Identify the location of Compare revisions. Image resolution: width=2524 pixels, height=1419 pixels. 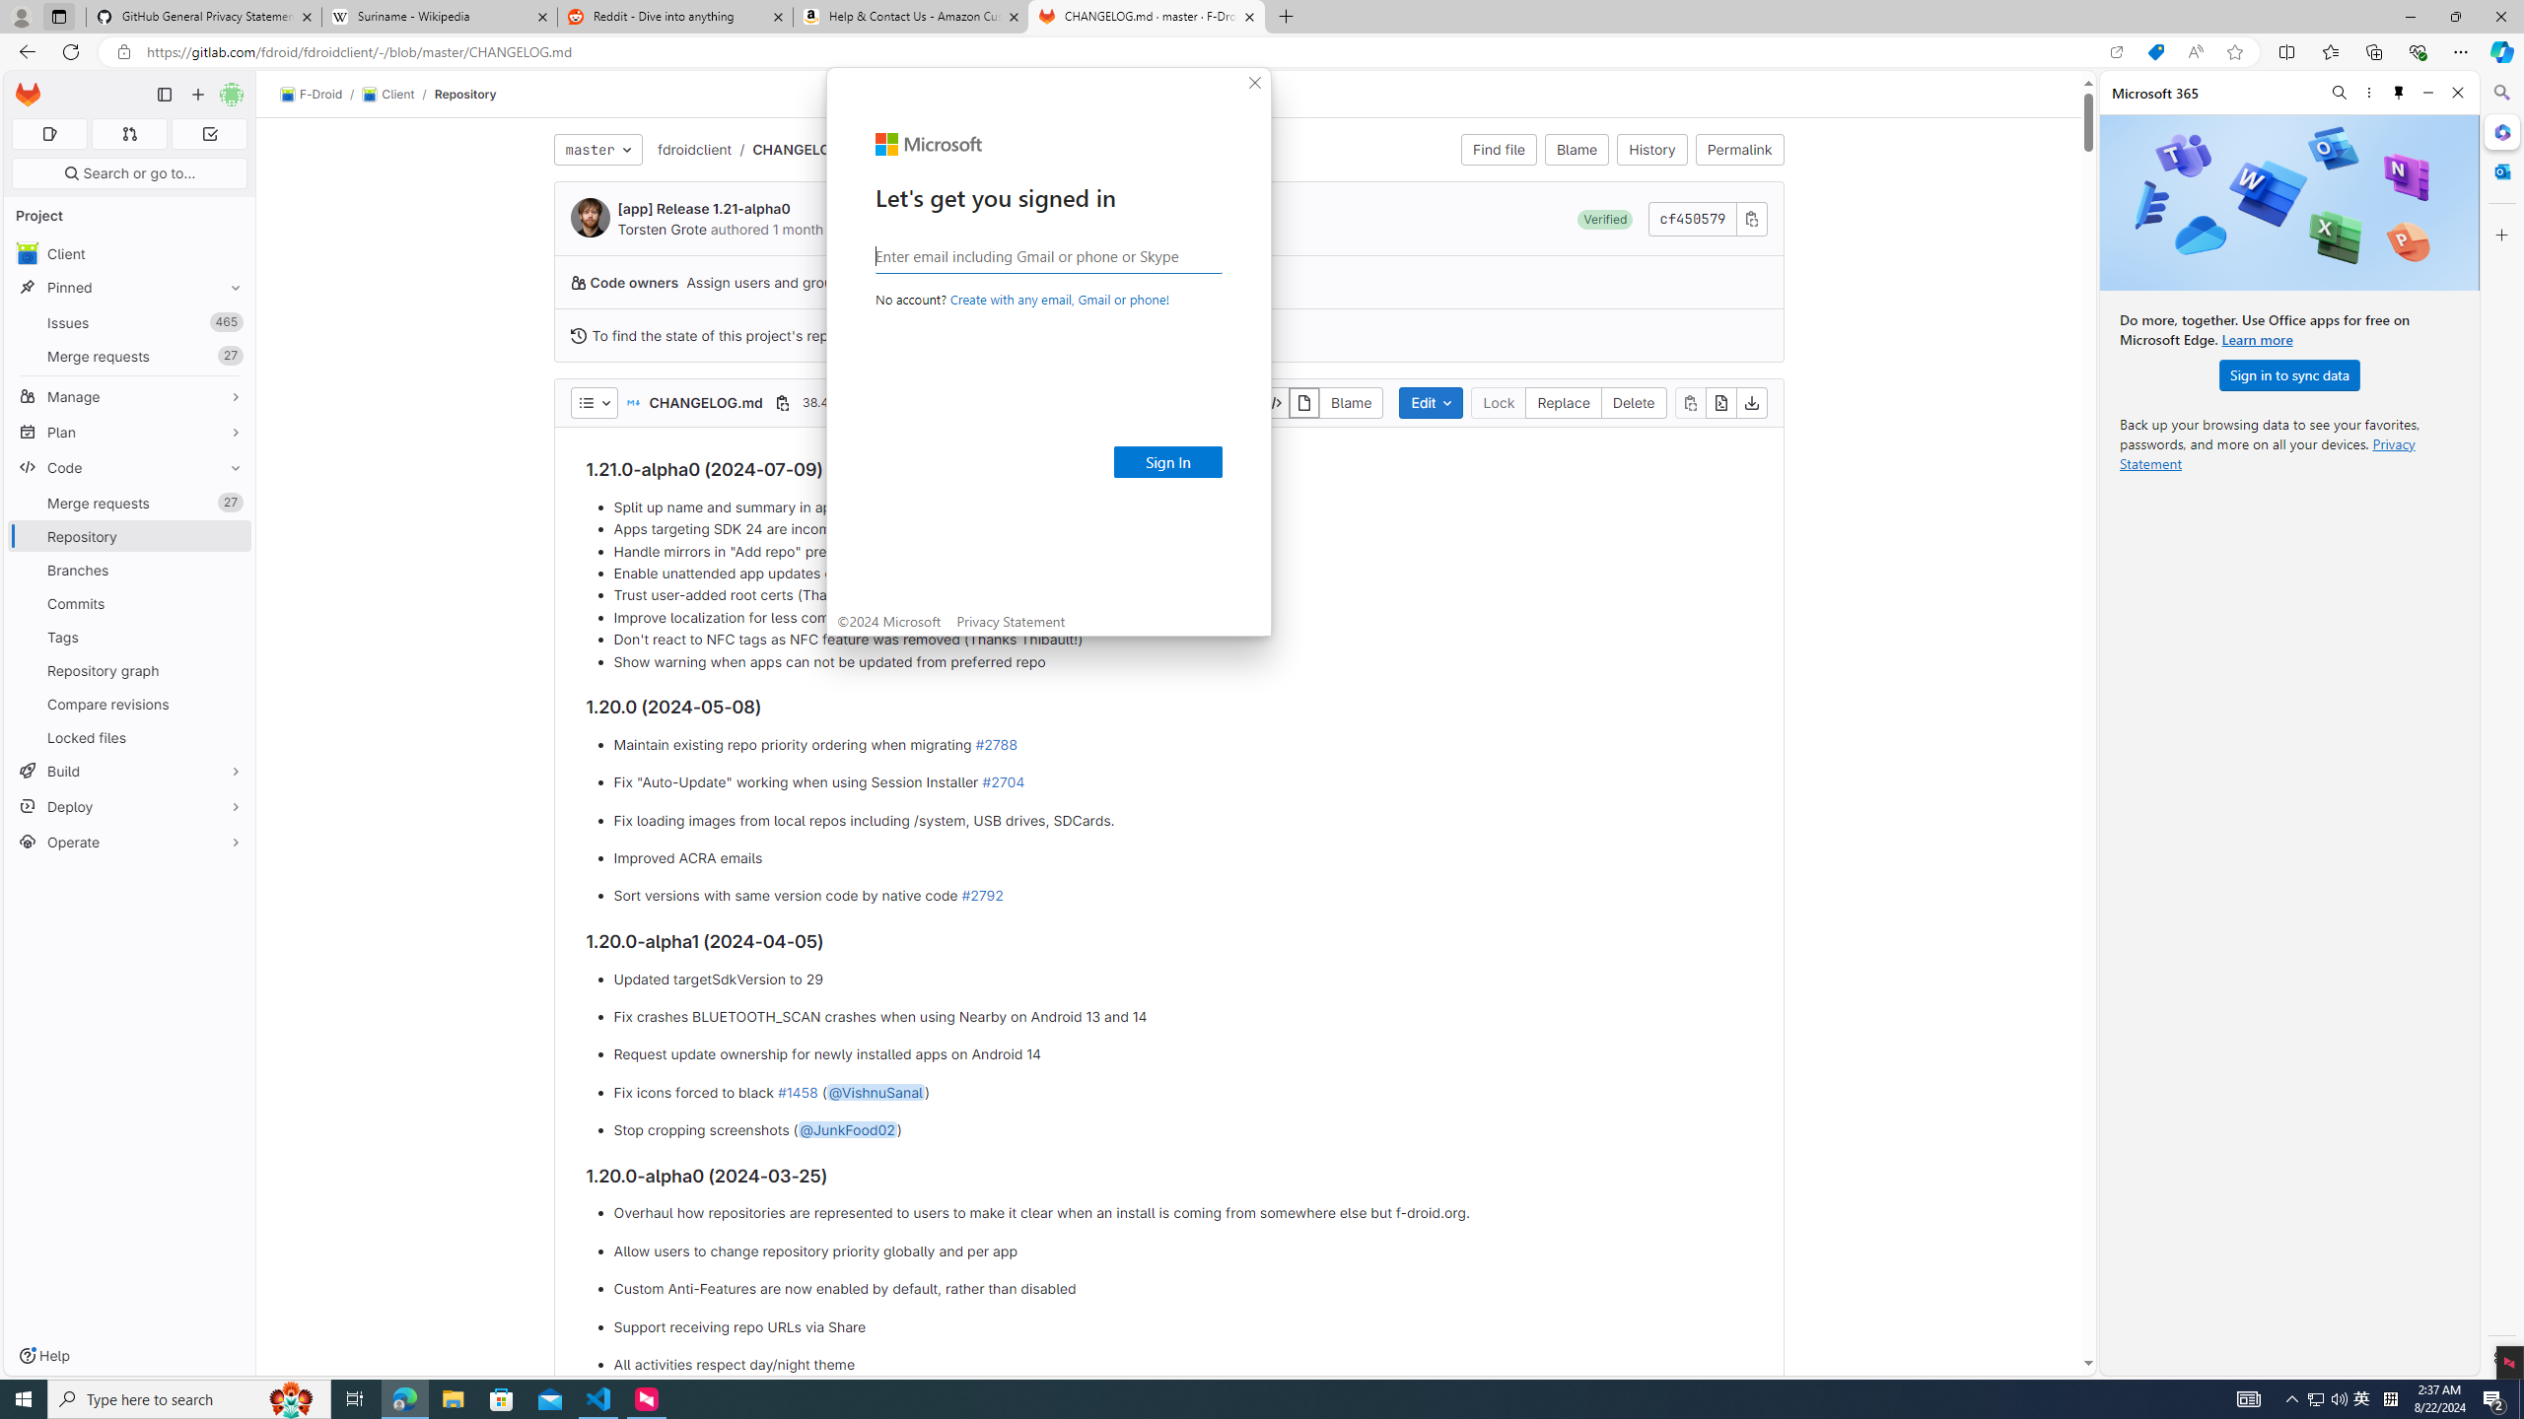
(130, 704).